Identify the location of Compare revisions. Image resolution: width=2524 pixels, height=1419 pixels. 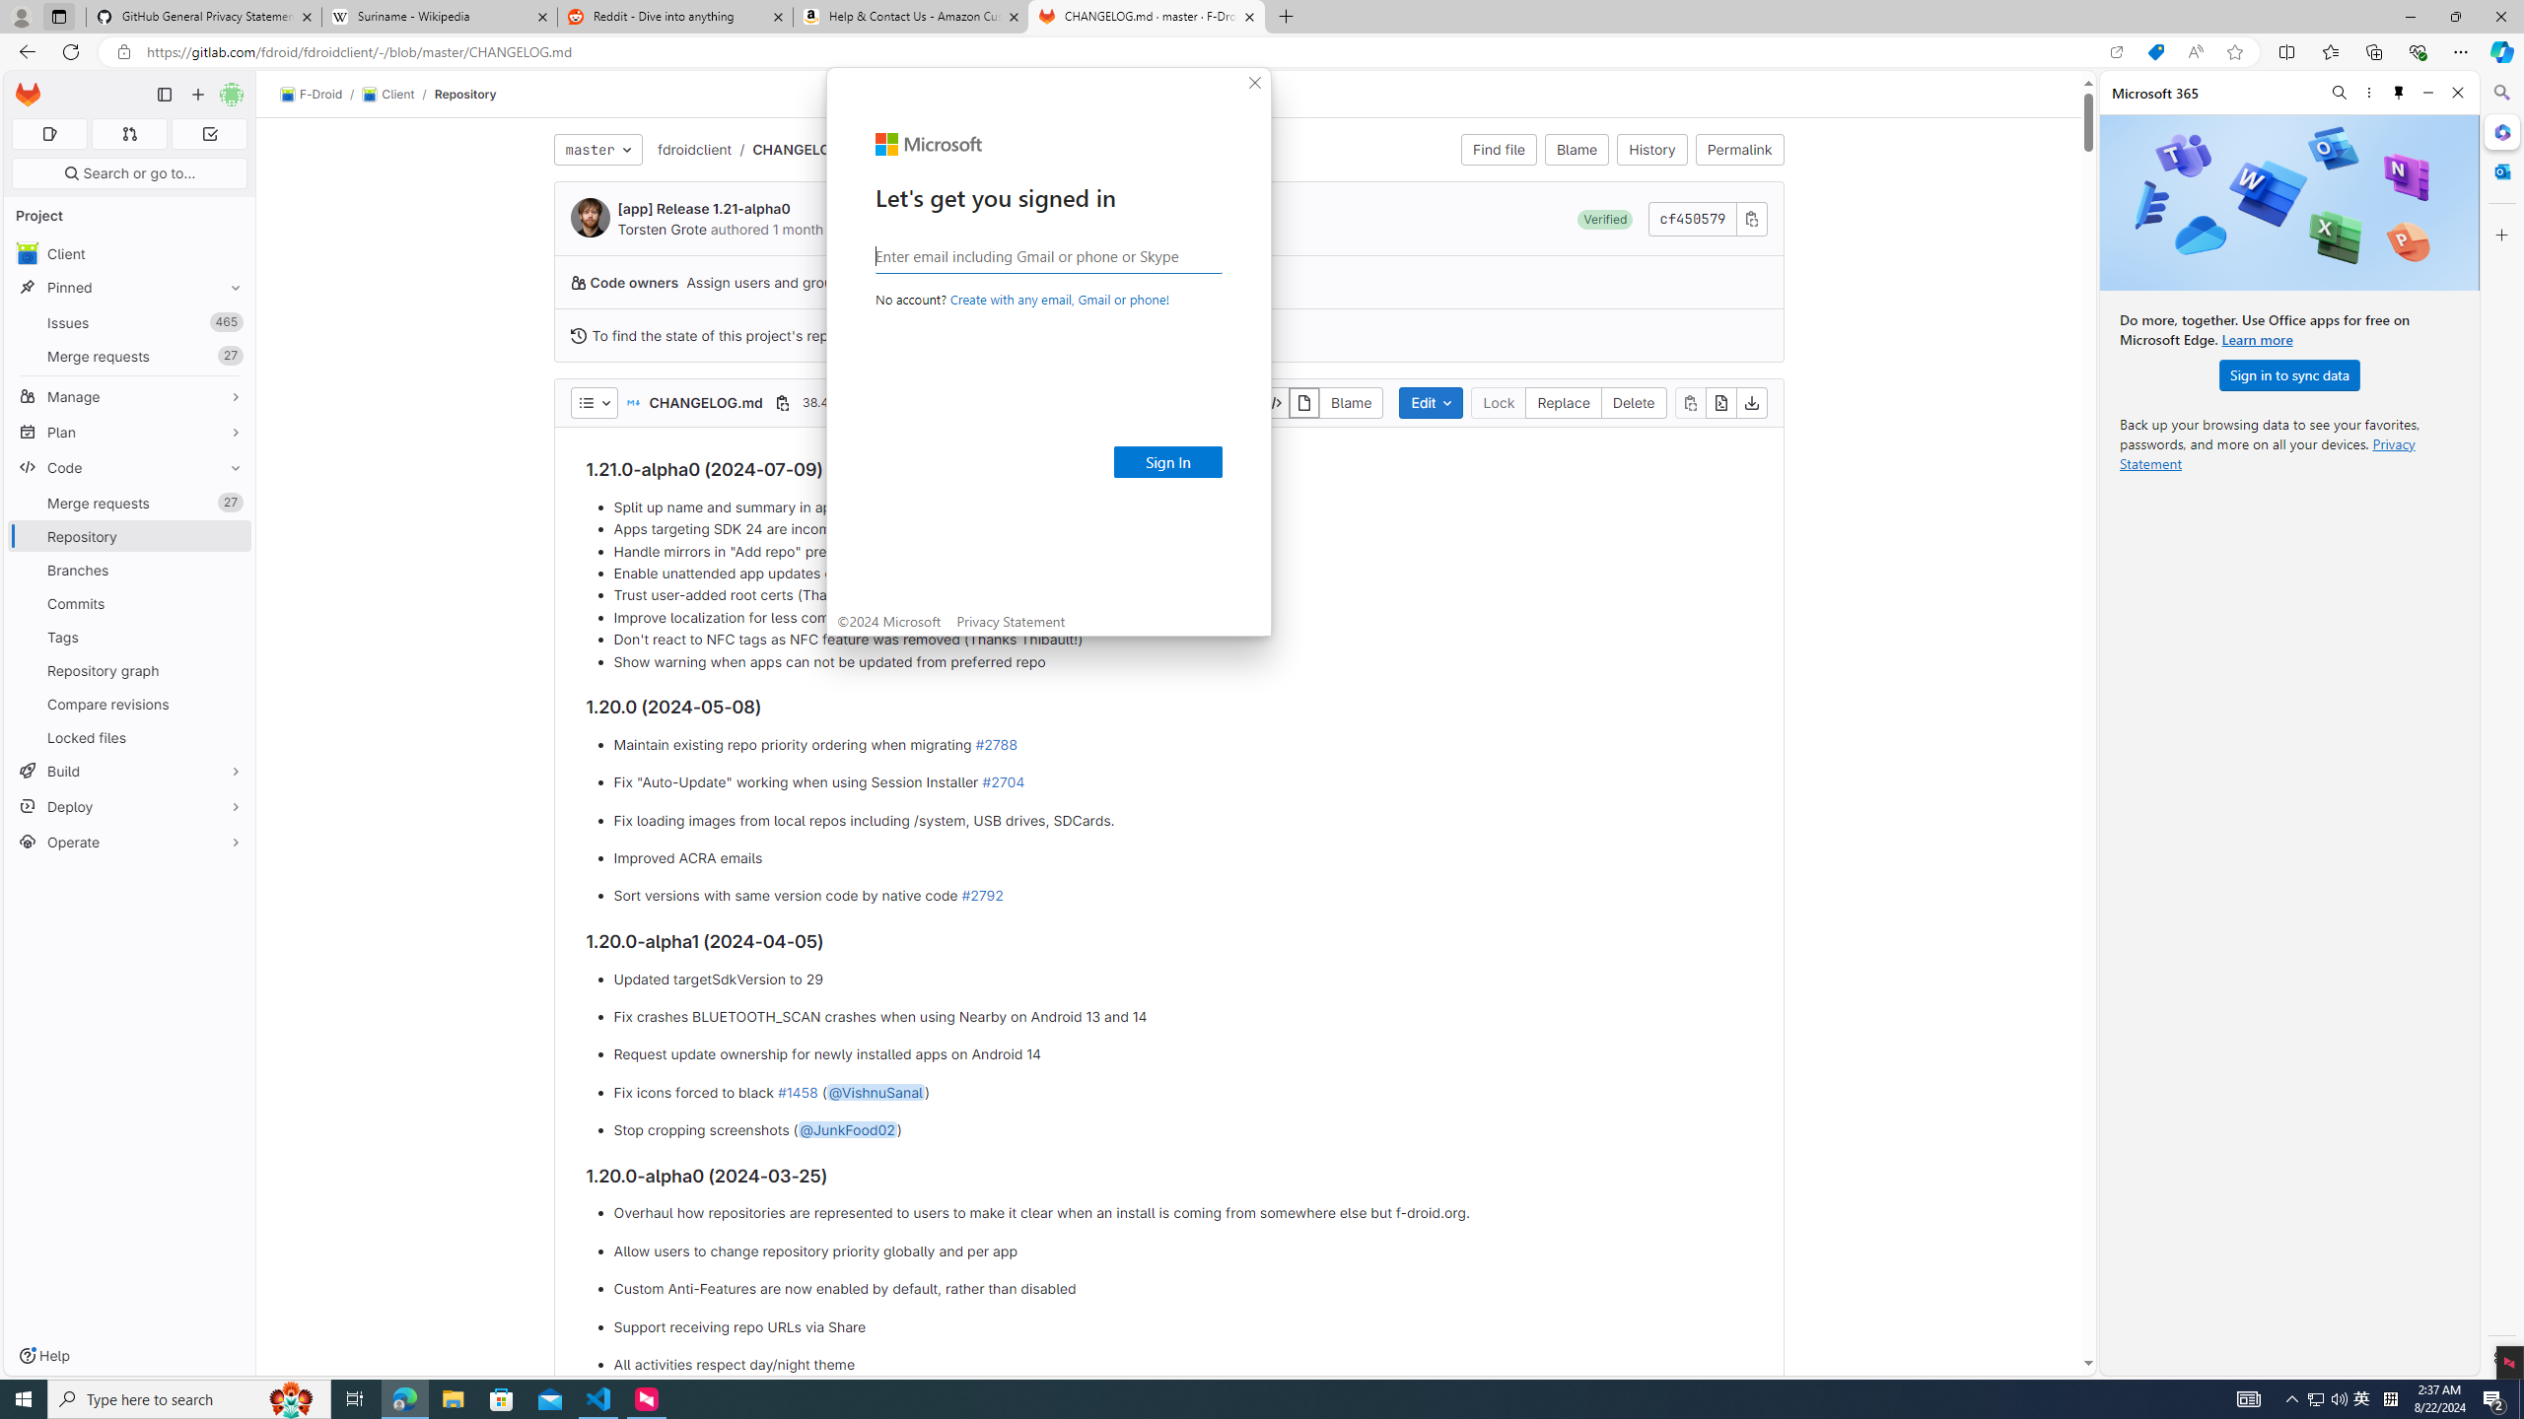
(130, 704).